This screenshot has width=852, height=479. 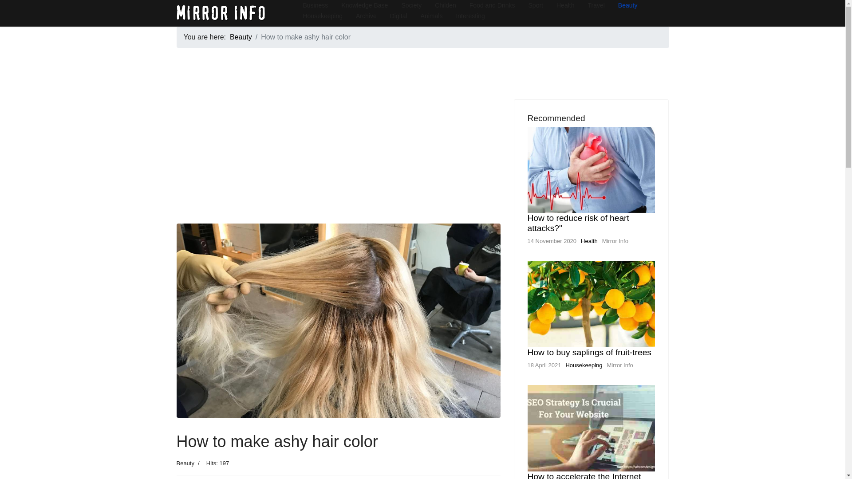 What do you see at coordinates (584, 475) in the screenshot?
I see `How to accelerate the Internet` at bounding box center [584, 475].